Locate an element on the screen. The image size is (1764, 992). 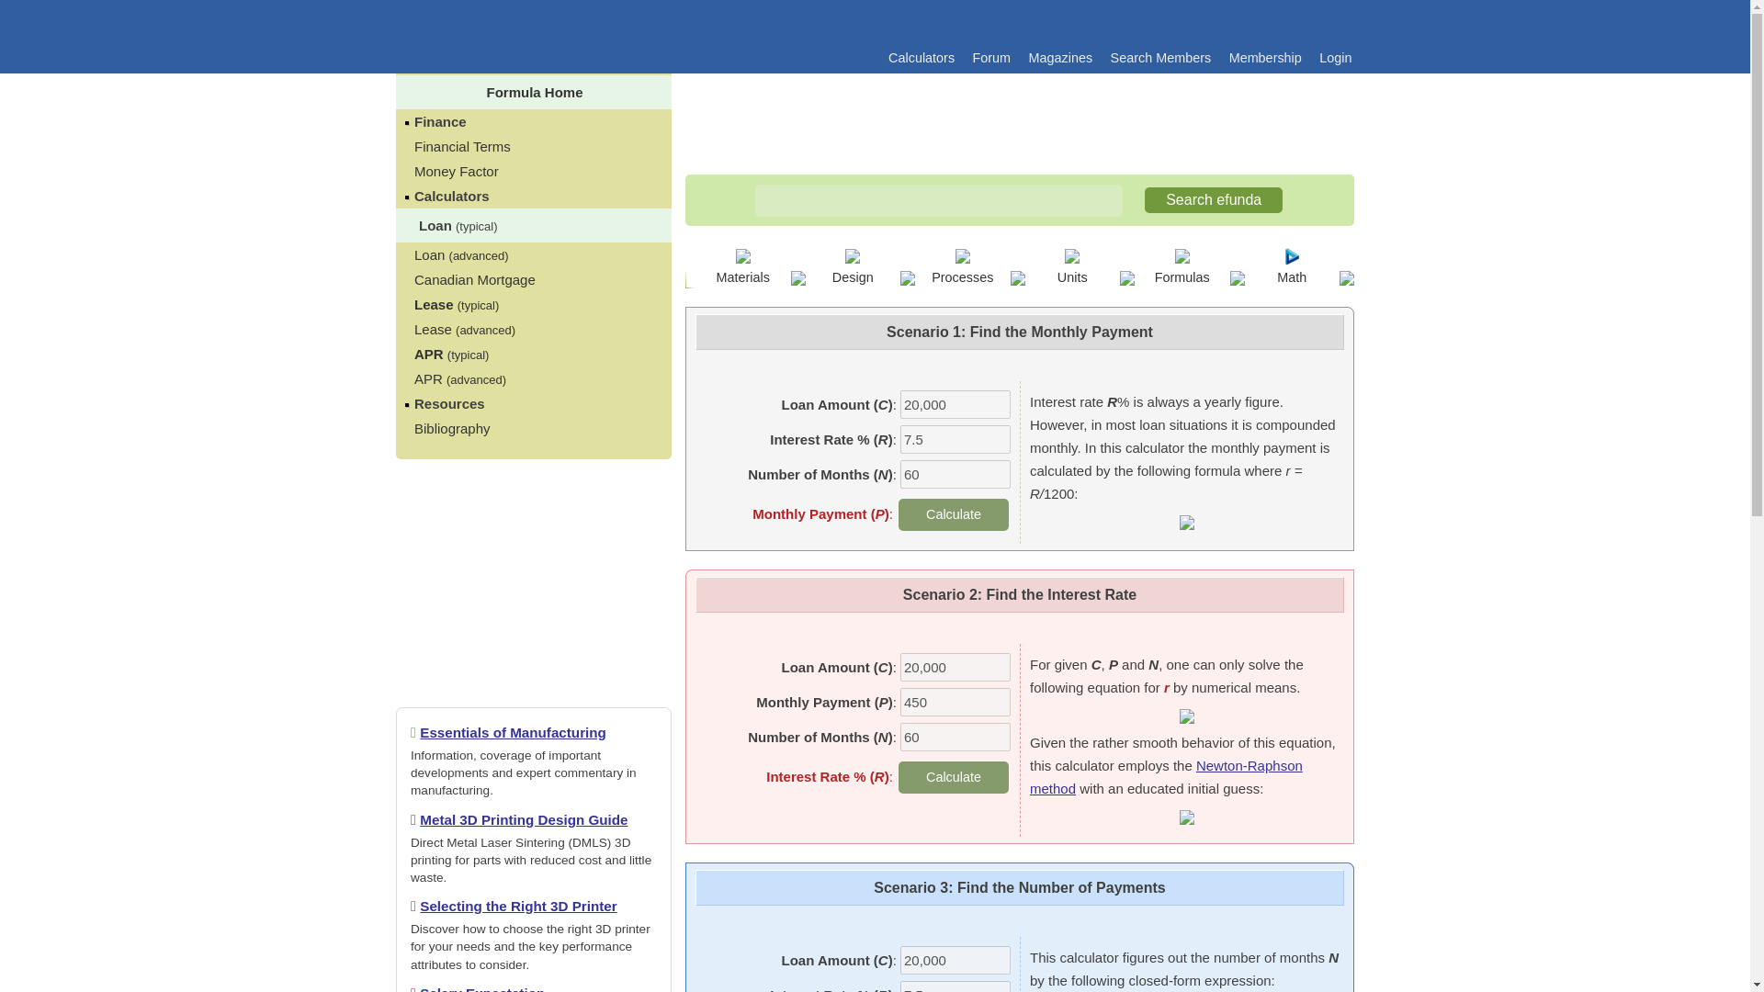
Units is located at coordinates (1072, 276).